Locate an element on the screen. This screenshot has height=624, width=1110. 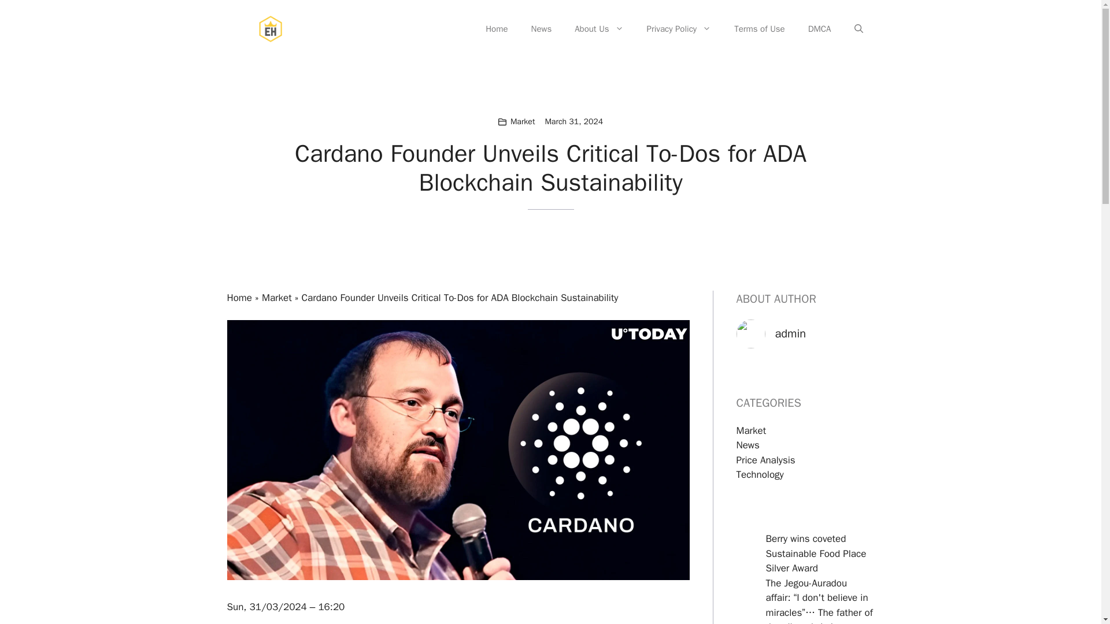
Technology is located at coordinates (760, 474).